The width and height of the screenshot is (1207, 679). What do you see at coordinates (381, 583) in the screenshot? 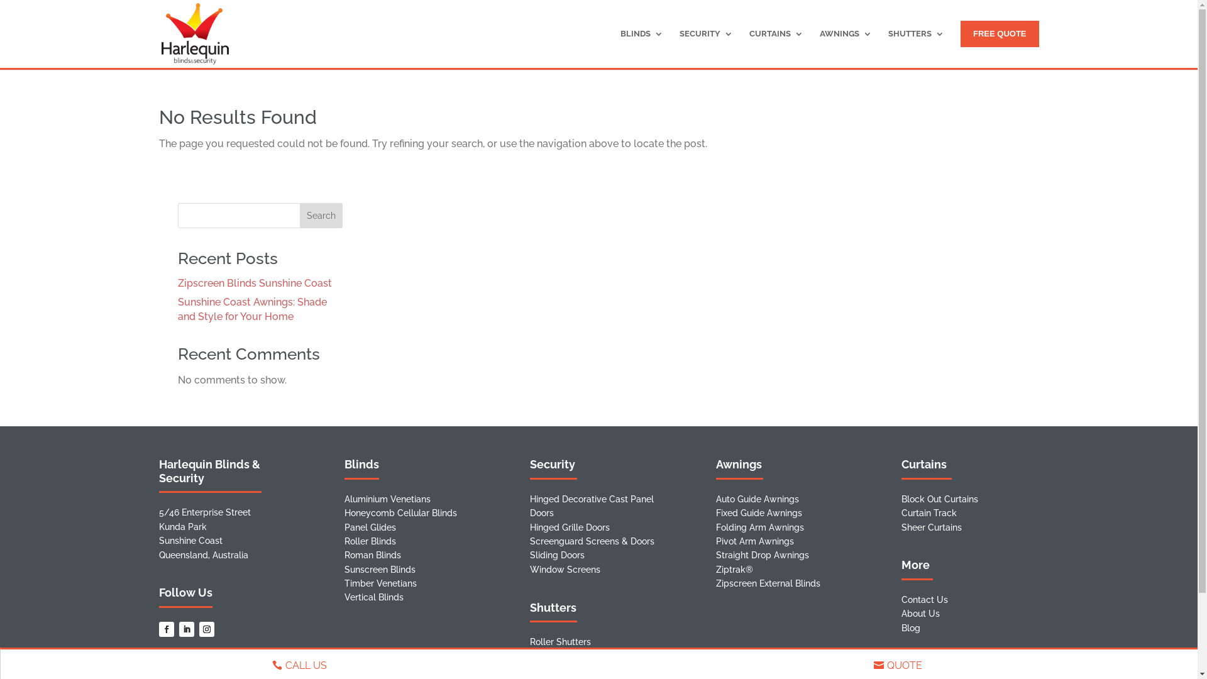
I see `Timber Venetians` at bounding box center [381, 583].